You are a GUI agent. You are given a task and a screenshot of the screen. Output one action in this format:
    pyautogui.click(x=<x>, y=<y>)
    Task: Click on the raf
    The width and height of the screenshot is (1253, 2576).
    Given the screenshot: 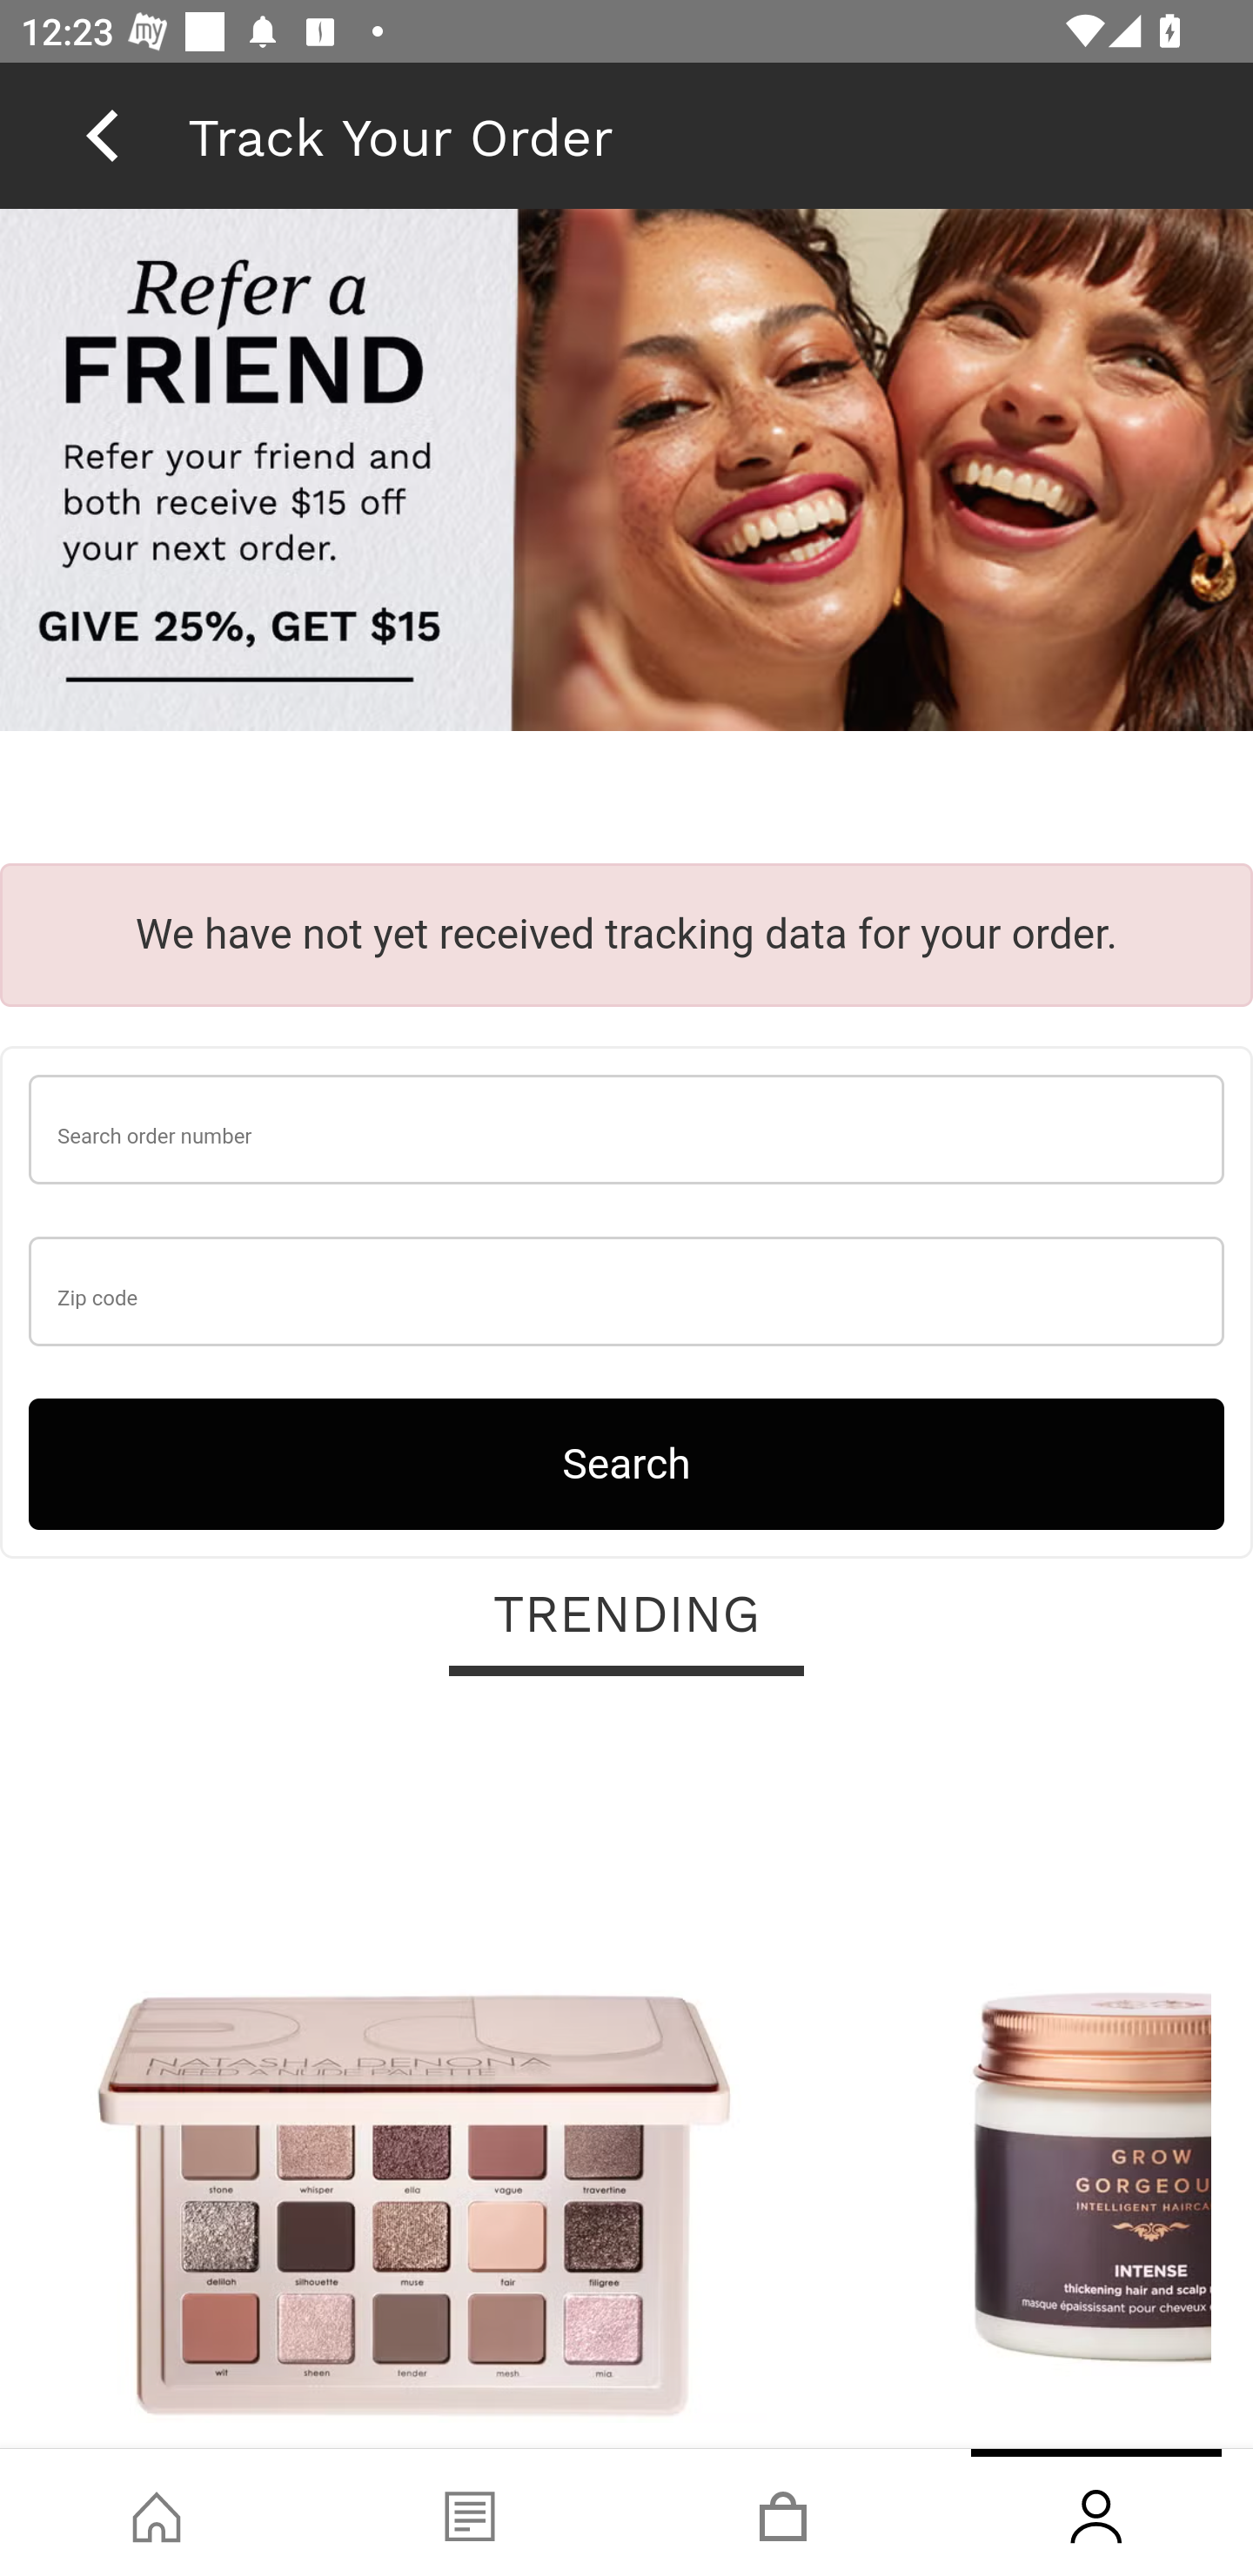 What is the action you would take?
    pyautogui.click(x=626, y=473)
    